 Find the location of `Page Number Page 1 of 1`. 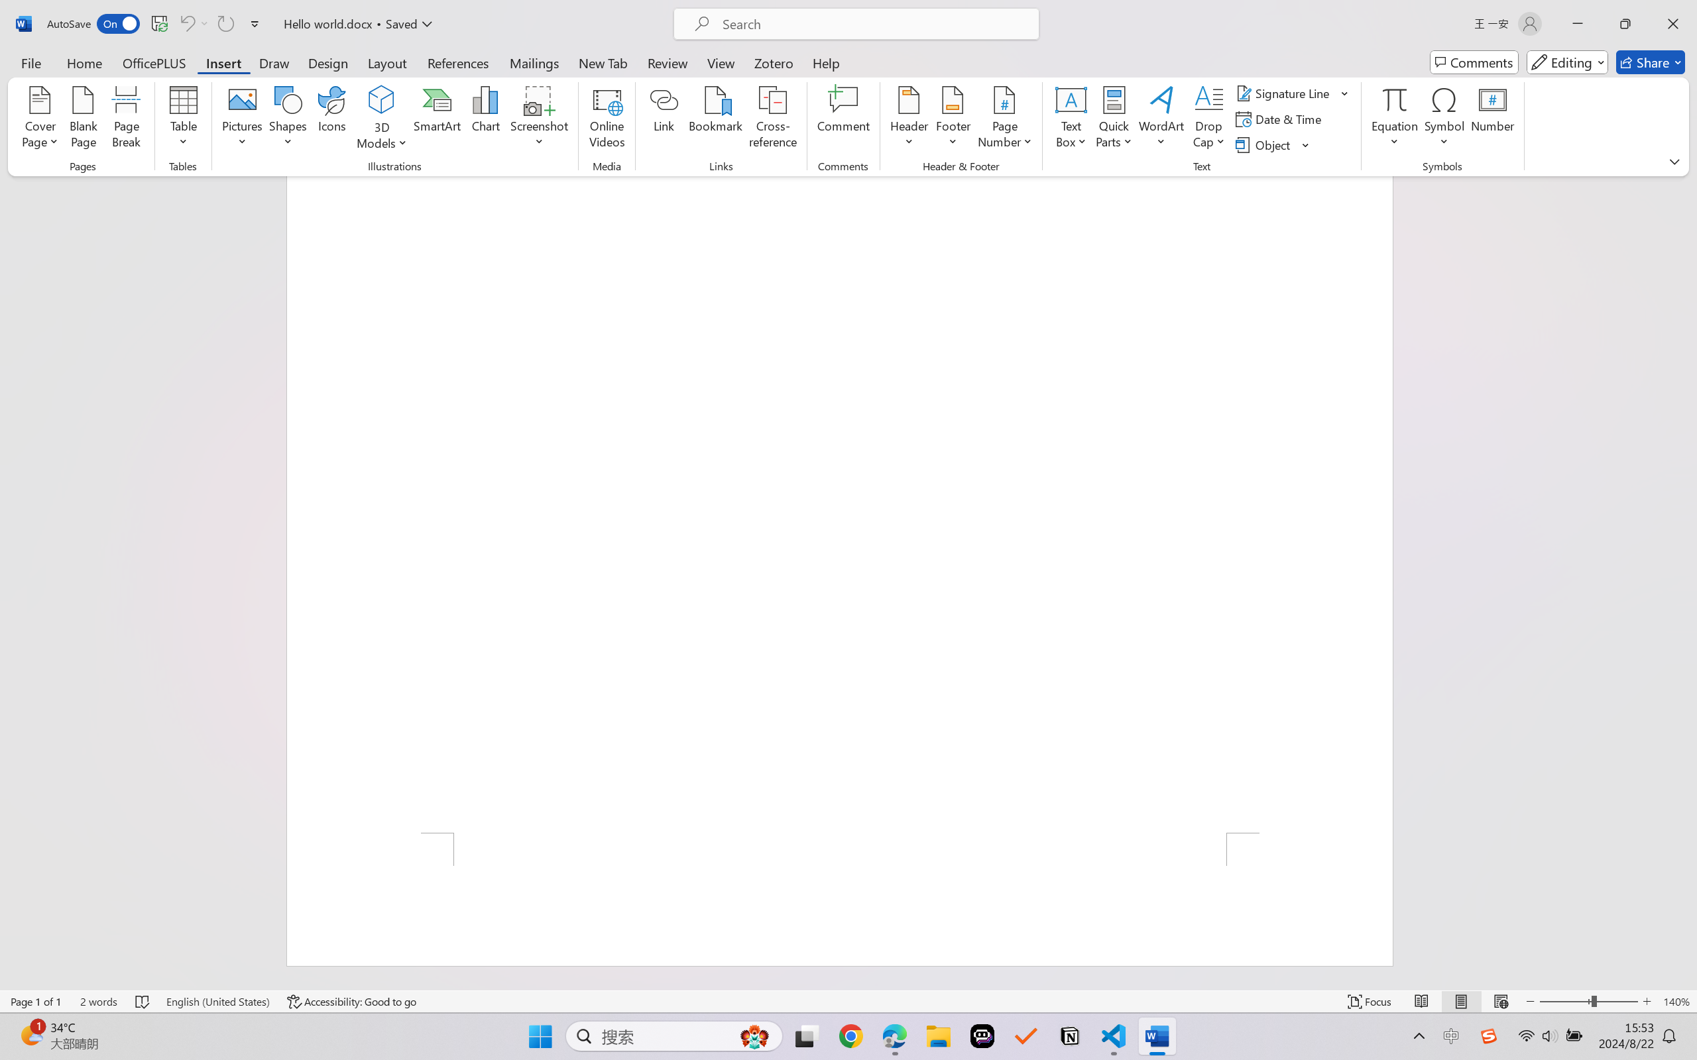

Page Number Page 1 of 1 is located at coordinates (36, 1002).